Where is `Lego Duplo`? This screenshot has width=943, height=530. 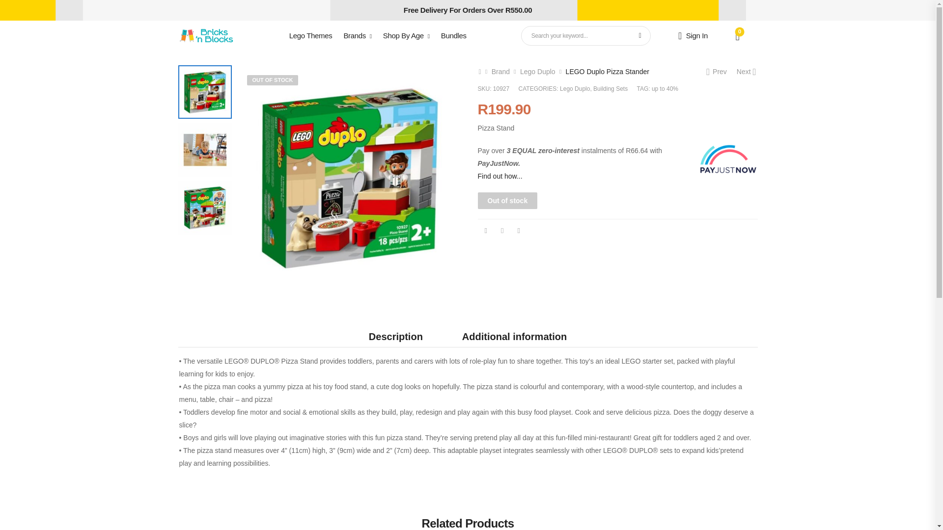 Lego Duplo is located at coordinates (575, 88).